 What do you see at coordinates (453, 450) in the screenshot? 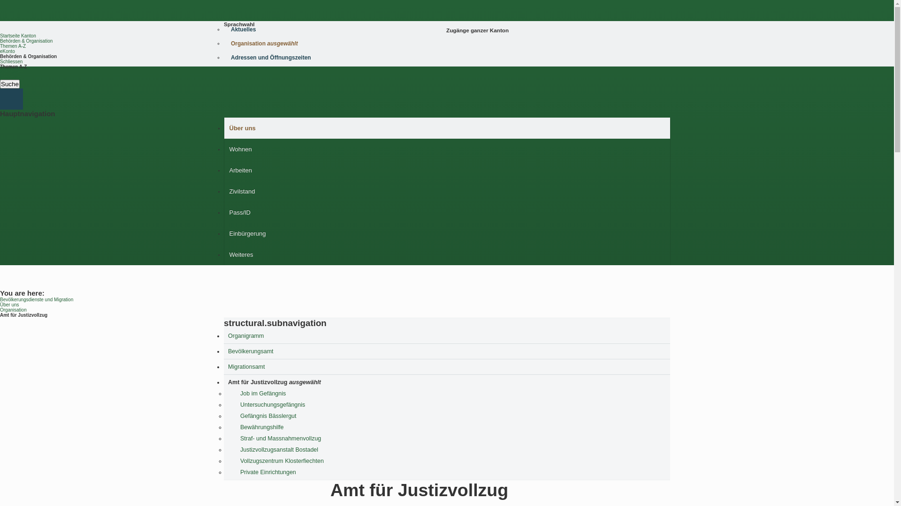
I see `Justizvollzugsanstalt Bostadel` at bounding box center [453, 450].